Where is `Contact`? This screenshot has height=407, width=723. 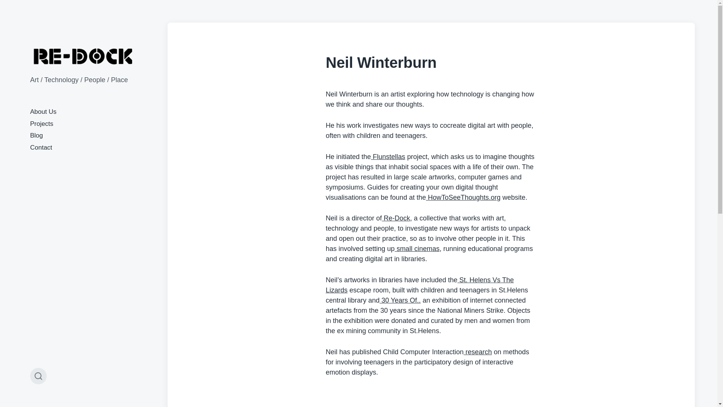 Contact is located at coordinates (41, 147).